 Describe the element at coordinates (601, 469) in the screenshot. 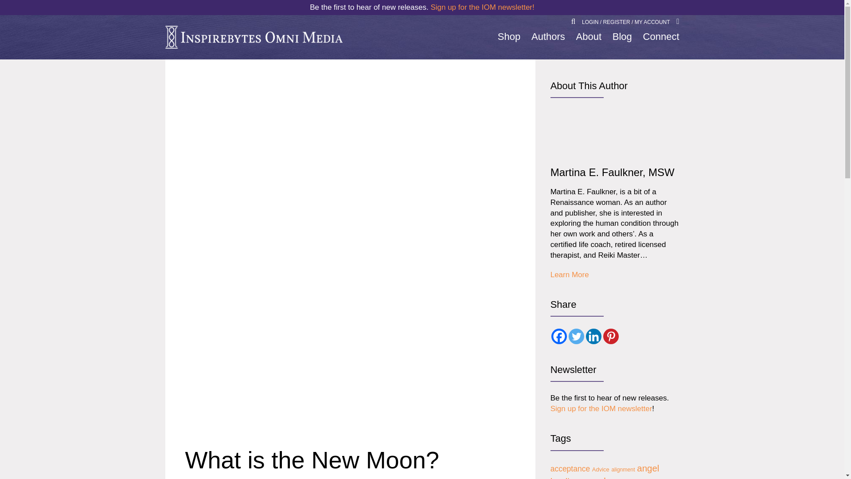

I see `Advice` at that location.